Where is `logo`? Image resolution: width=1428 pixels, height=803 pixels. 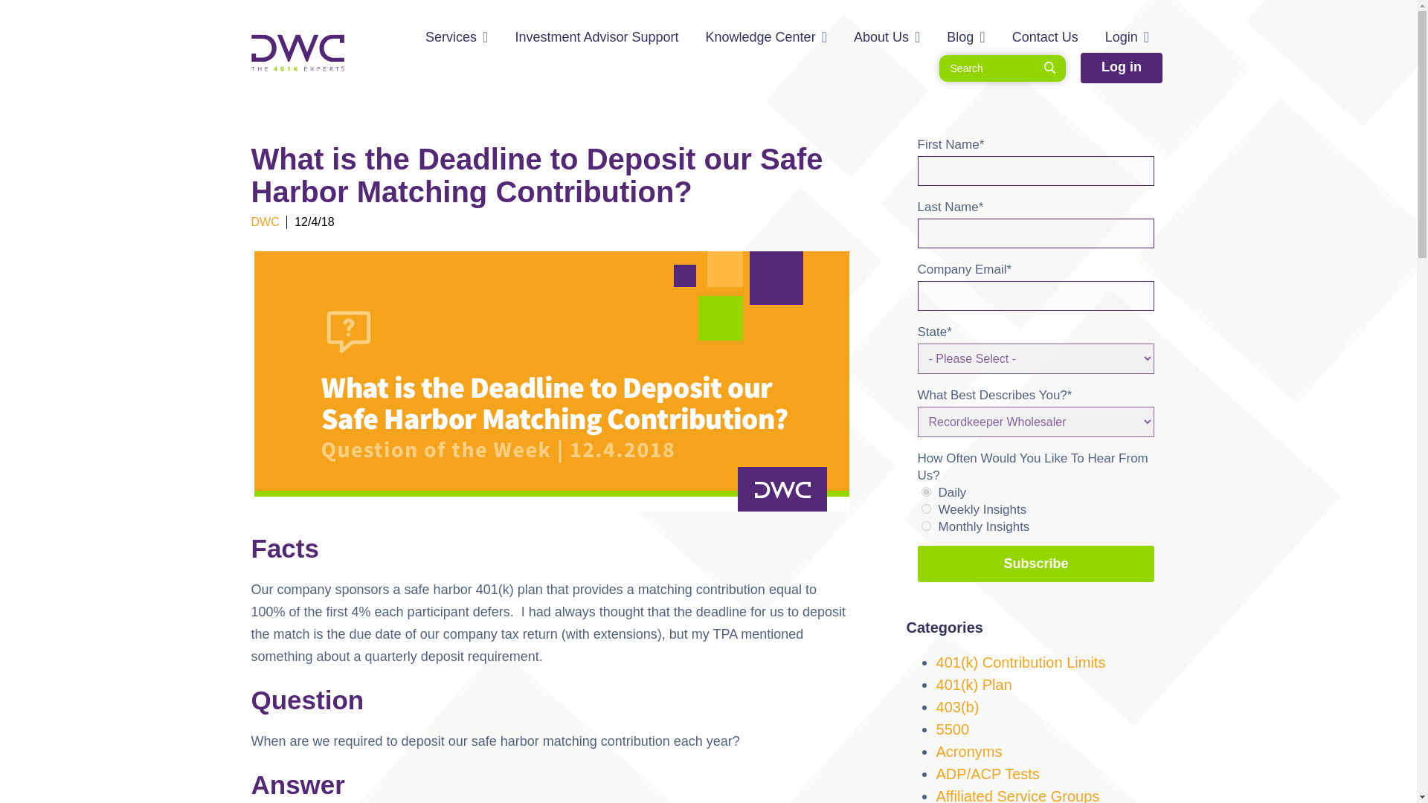 logo is located at coordinates (297, 53).